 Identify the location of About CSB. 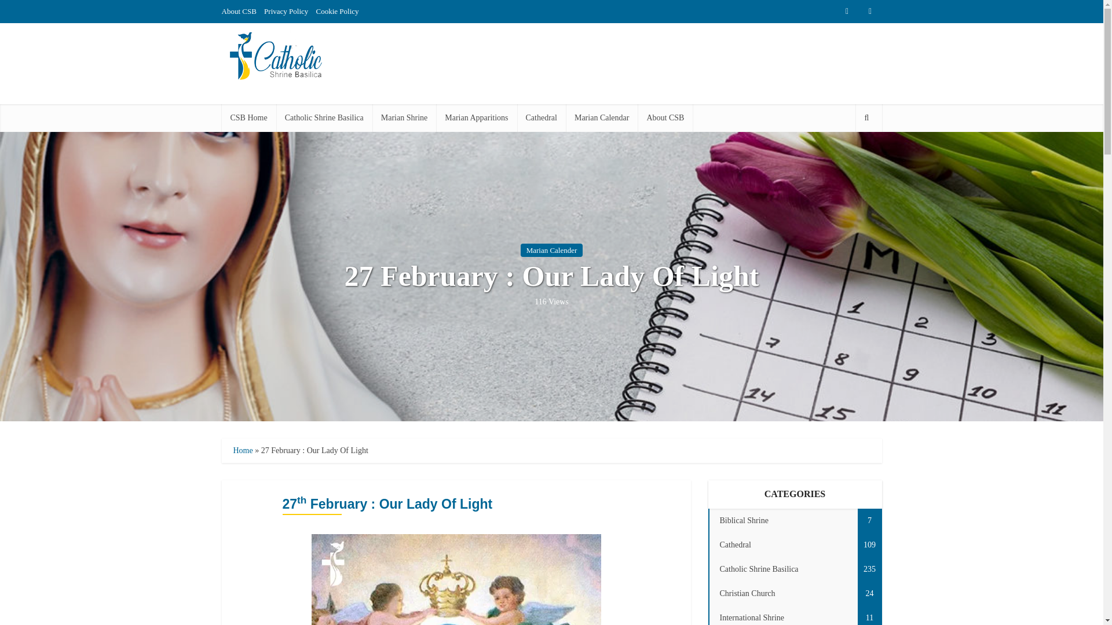
(239, 11).